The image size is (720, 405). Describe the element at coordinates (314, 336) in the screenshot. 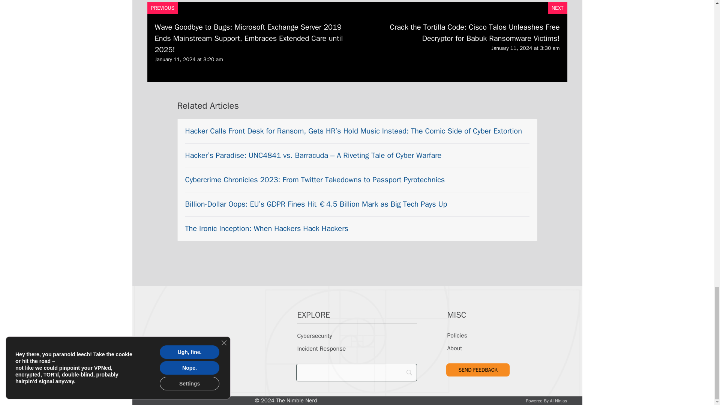

I see `Cybersecurity` at that location.